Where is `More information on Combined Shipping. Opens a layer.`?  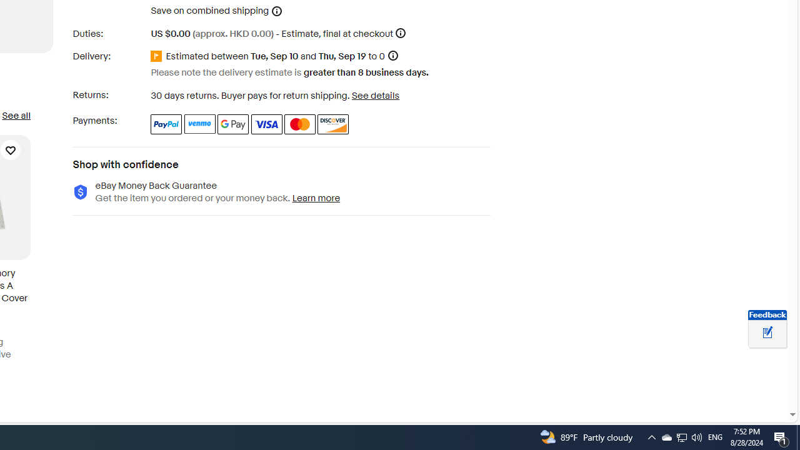
More information on Combined Shipping. Opens a layer. is located at coordinates (277, 11).